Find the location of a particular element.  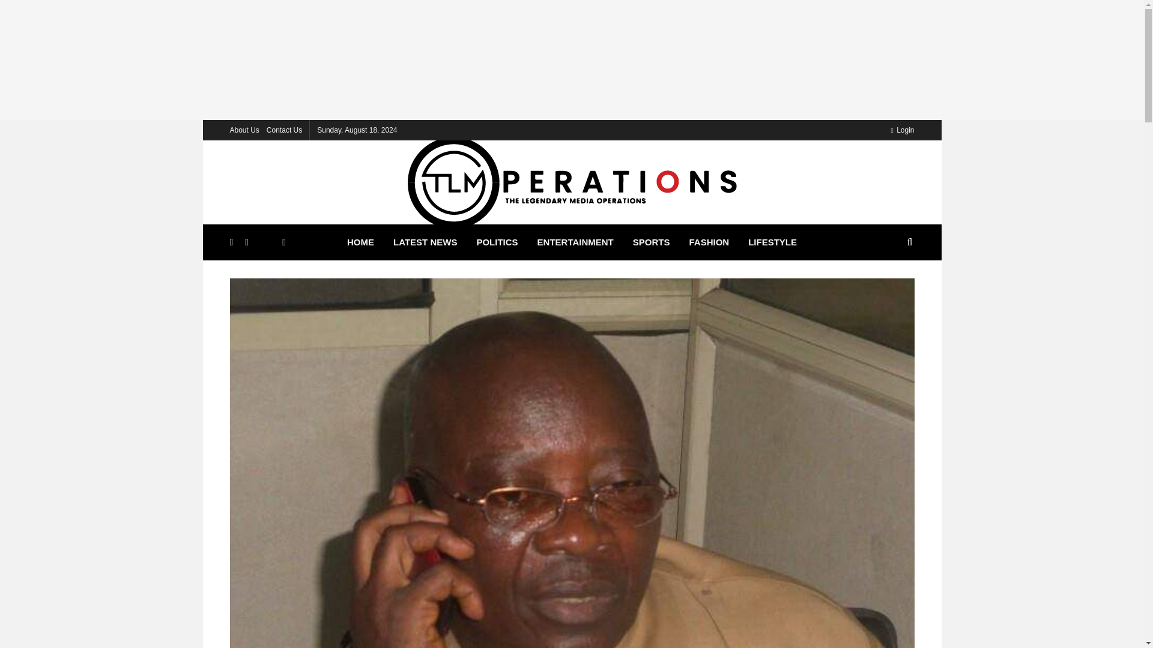

HOME is located at coordinates (360, 242).